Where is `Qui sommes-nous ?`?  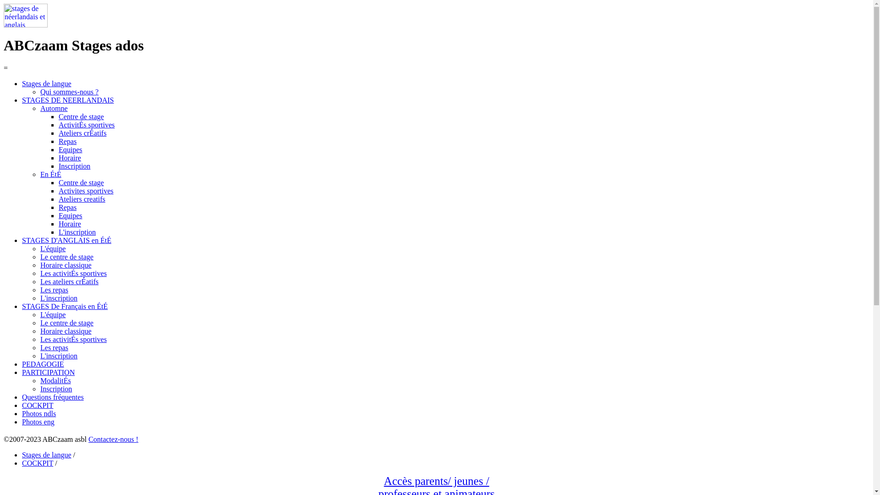 Qui sommes-nous ? is located at coordinates (70, 92).